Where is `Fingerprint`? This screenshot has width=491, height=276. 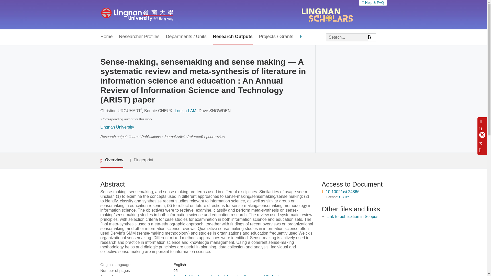 Fingerprint is located at coordinates (141, 160).